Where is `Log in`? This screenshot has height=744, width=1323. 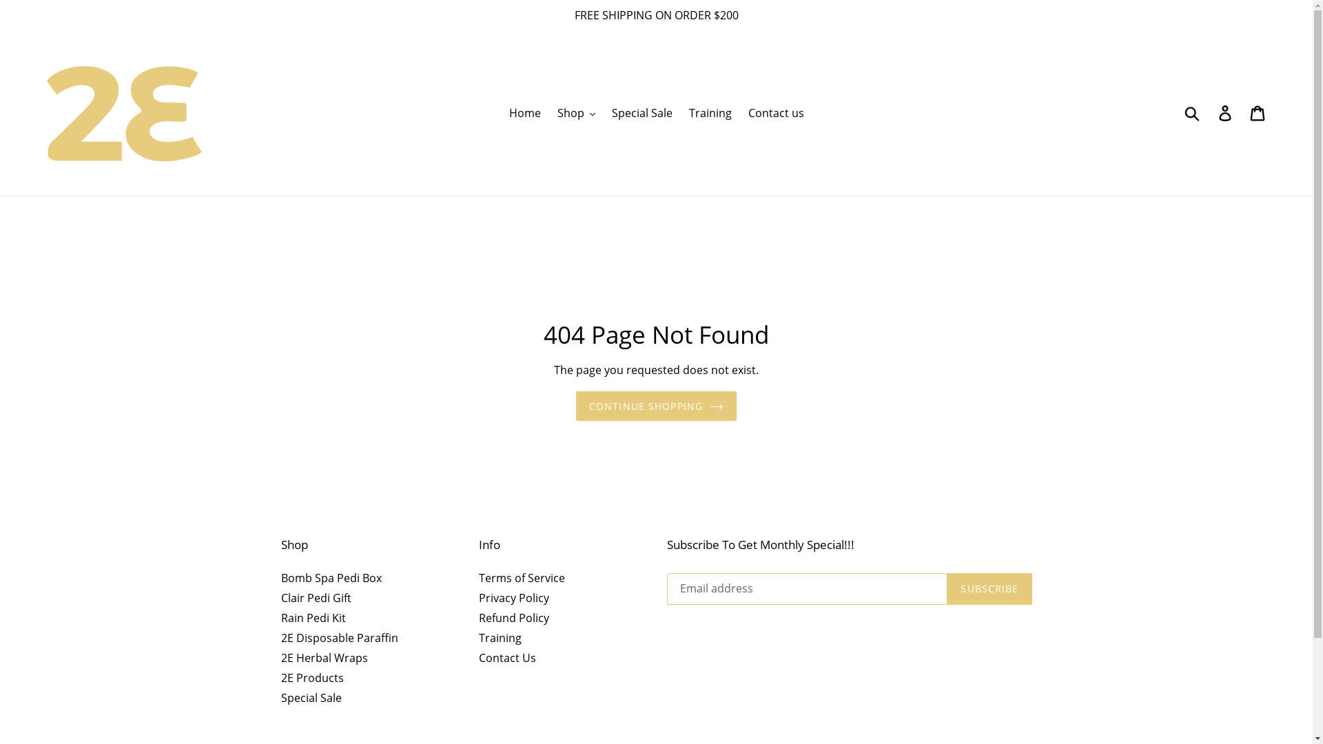
Log in is located at coordinates (1227, 113).